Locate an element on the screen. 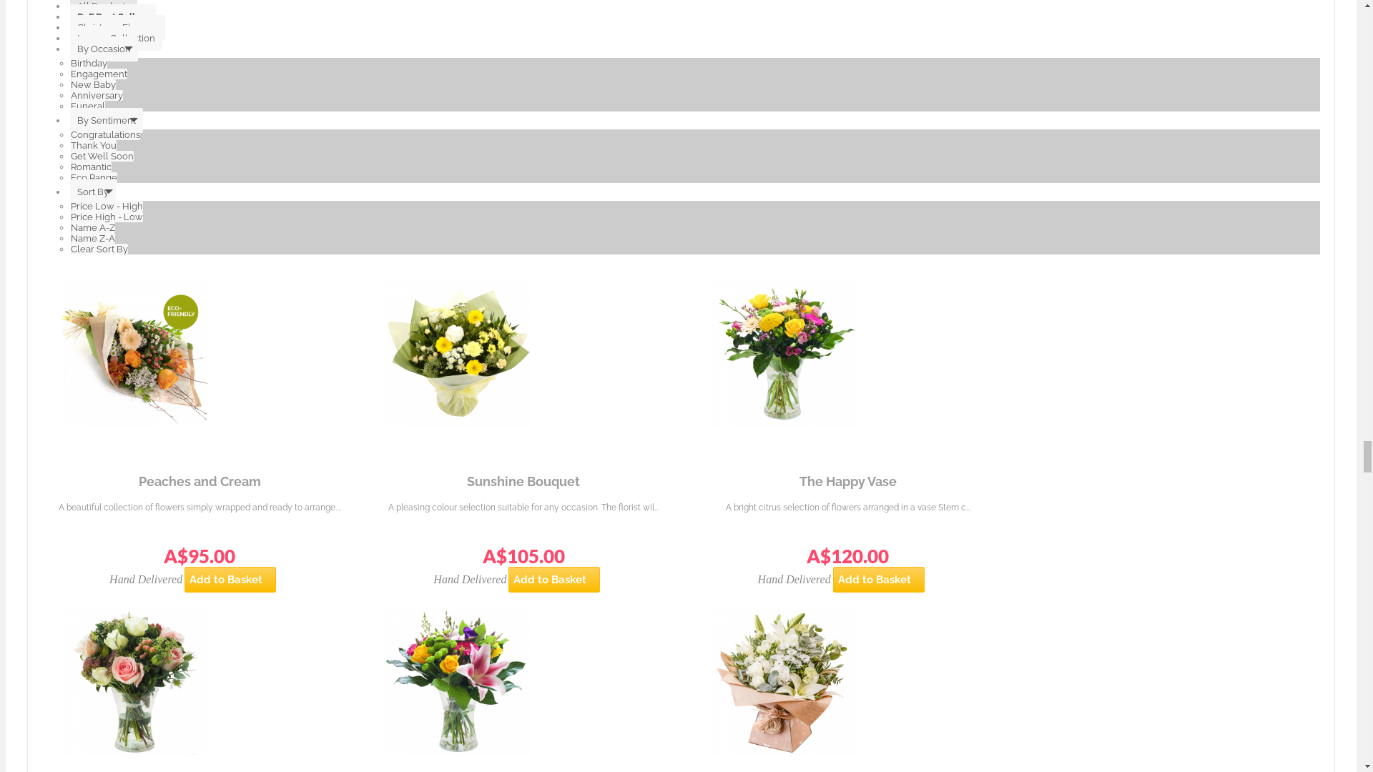 This screenshot has width=1373, height=772. Why go direct? is located at coordinates (92, 36).